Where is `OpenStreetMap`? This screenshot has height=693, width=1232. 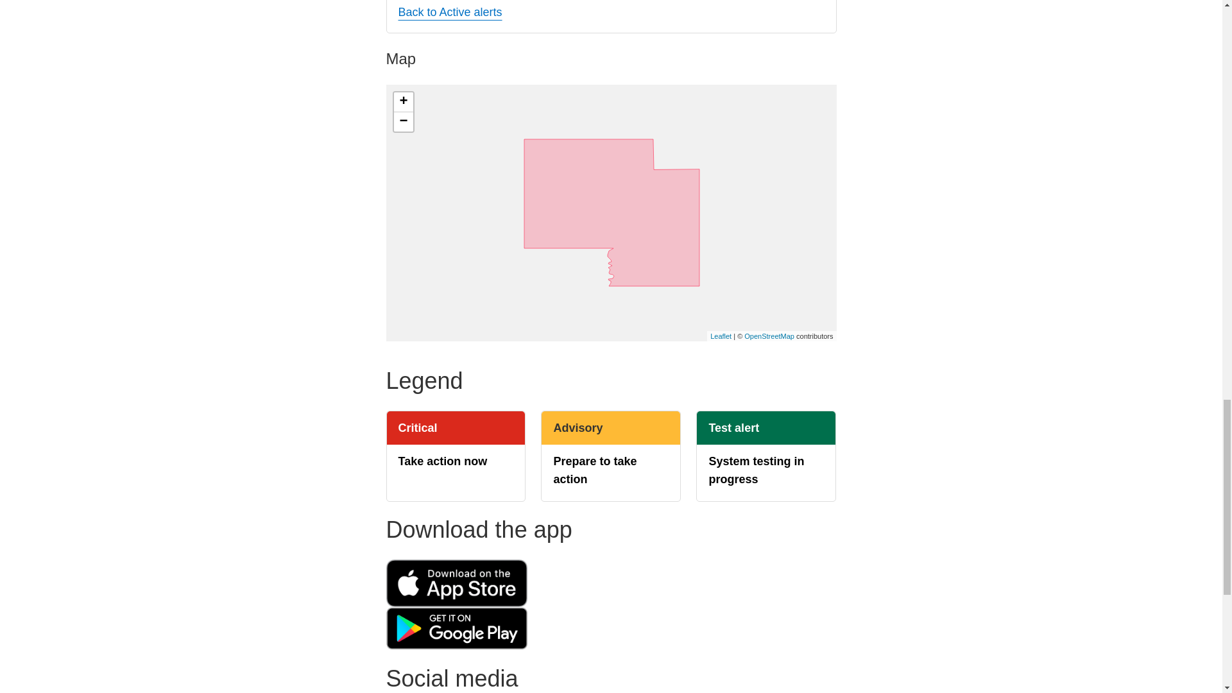 OpenStreetMap is located at coordinates (769, 336).